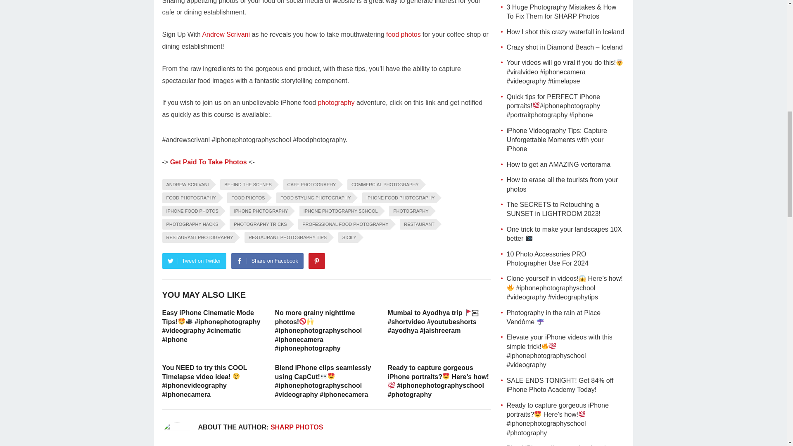  Describe the element at coordinates (404, 34) in the screenshot. I see `food photos` at that location.